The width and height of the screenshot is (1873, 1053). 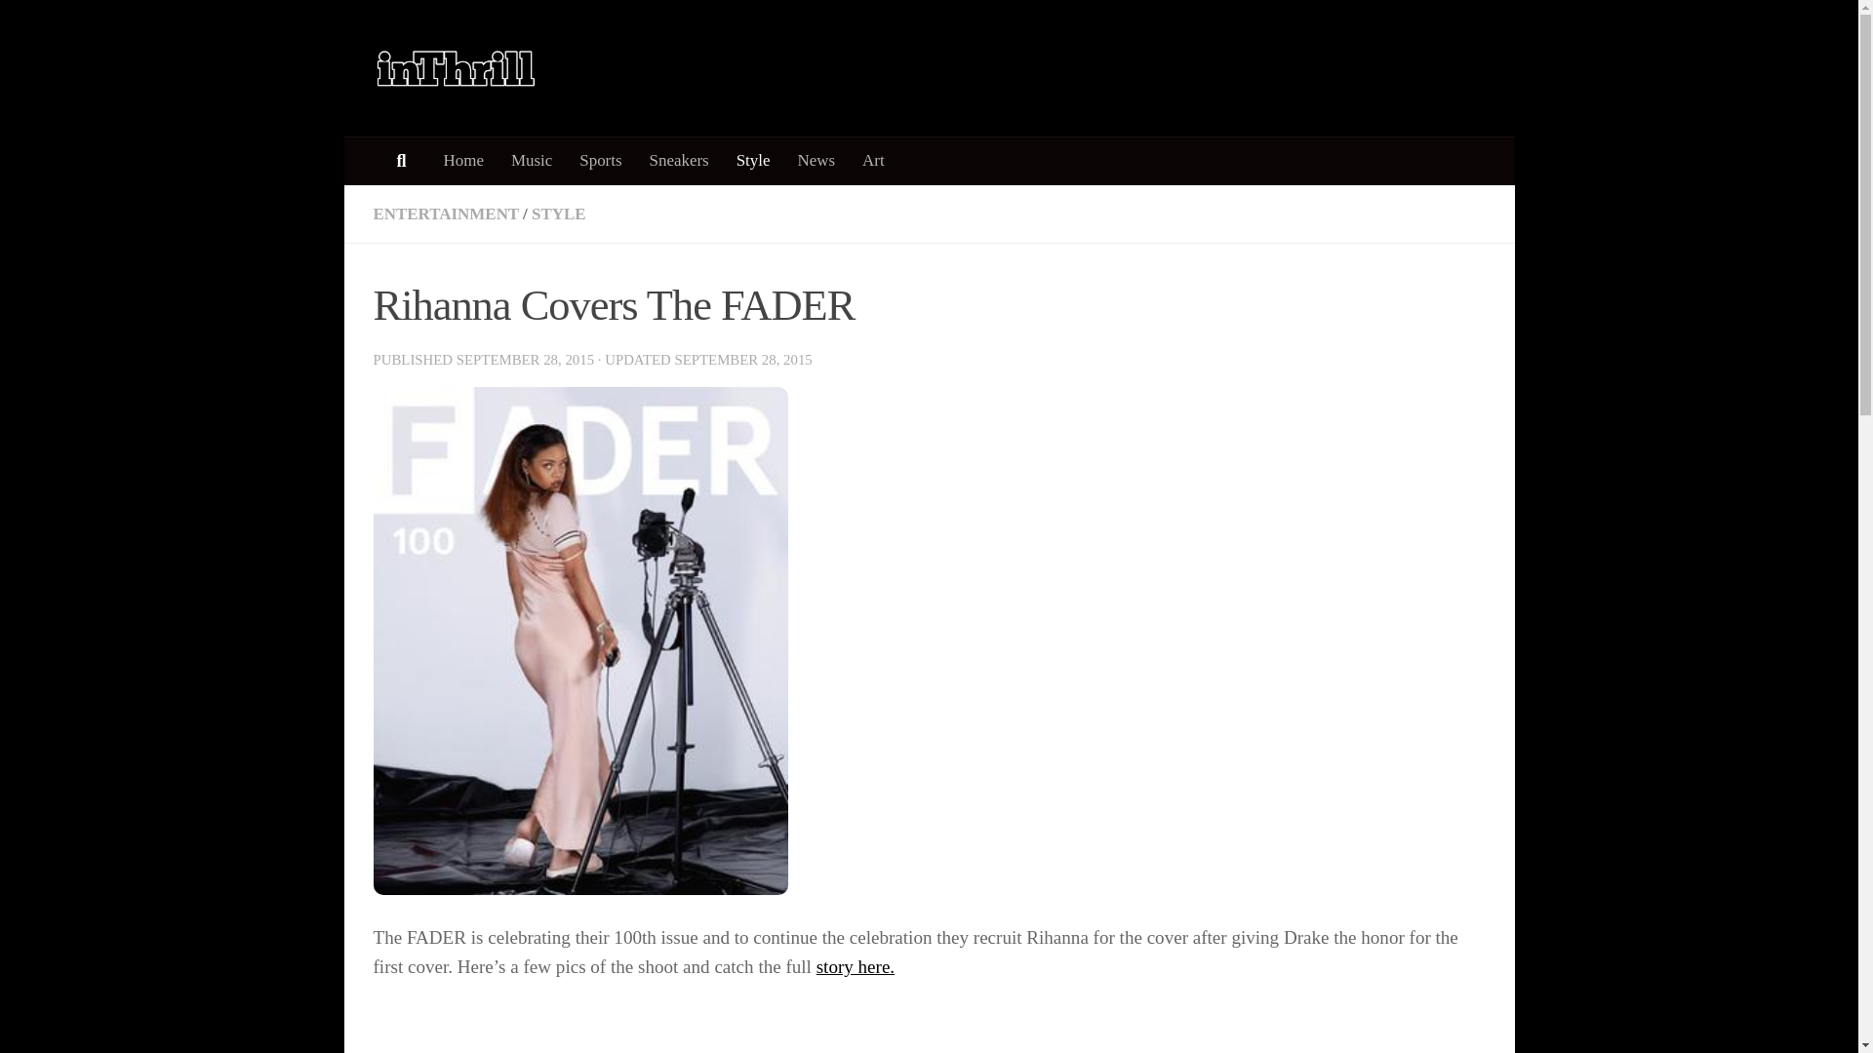 What do you see at coordinates (79, 27) in the screenshot?
I see `Skip to content` at bounding box center [79, 27].